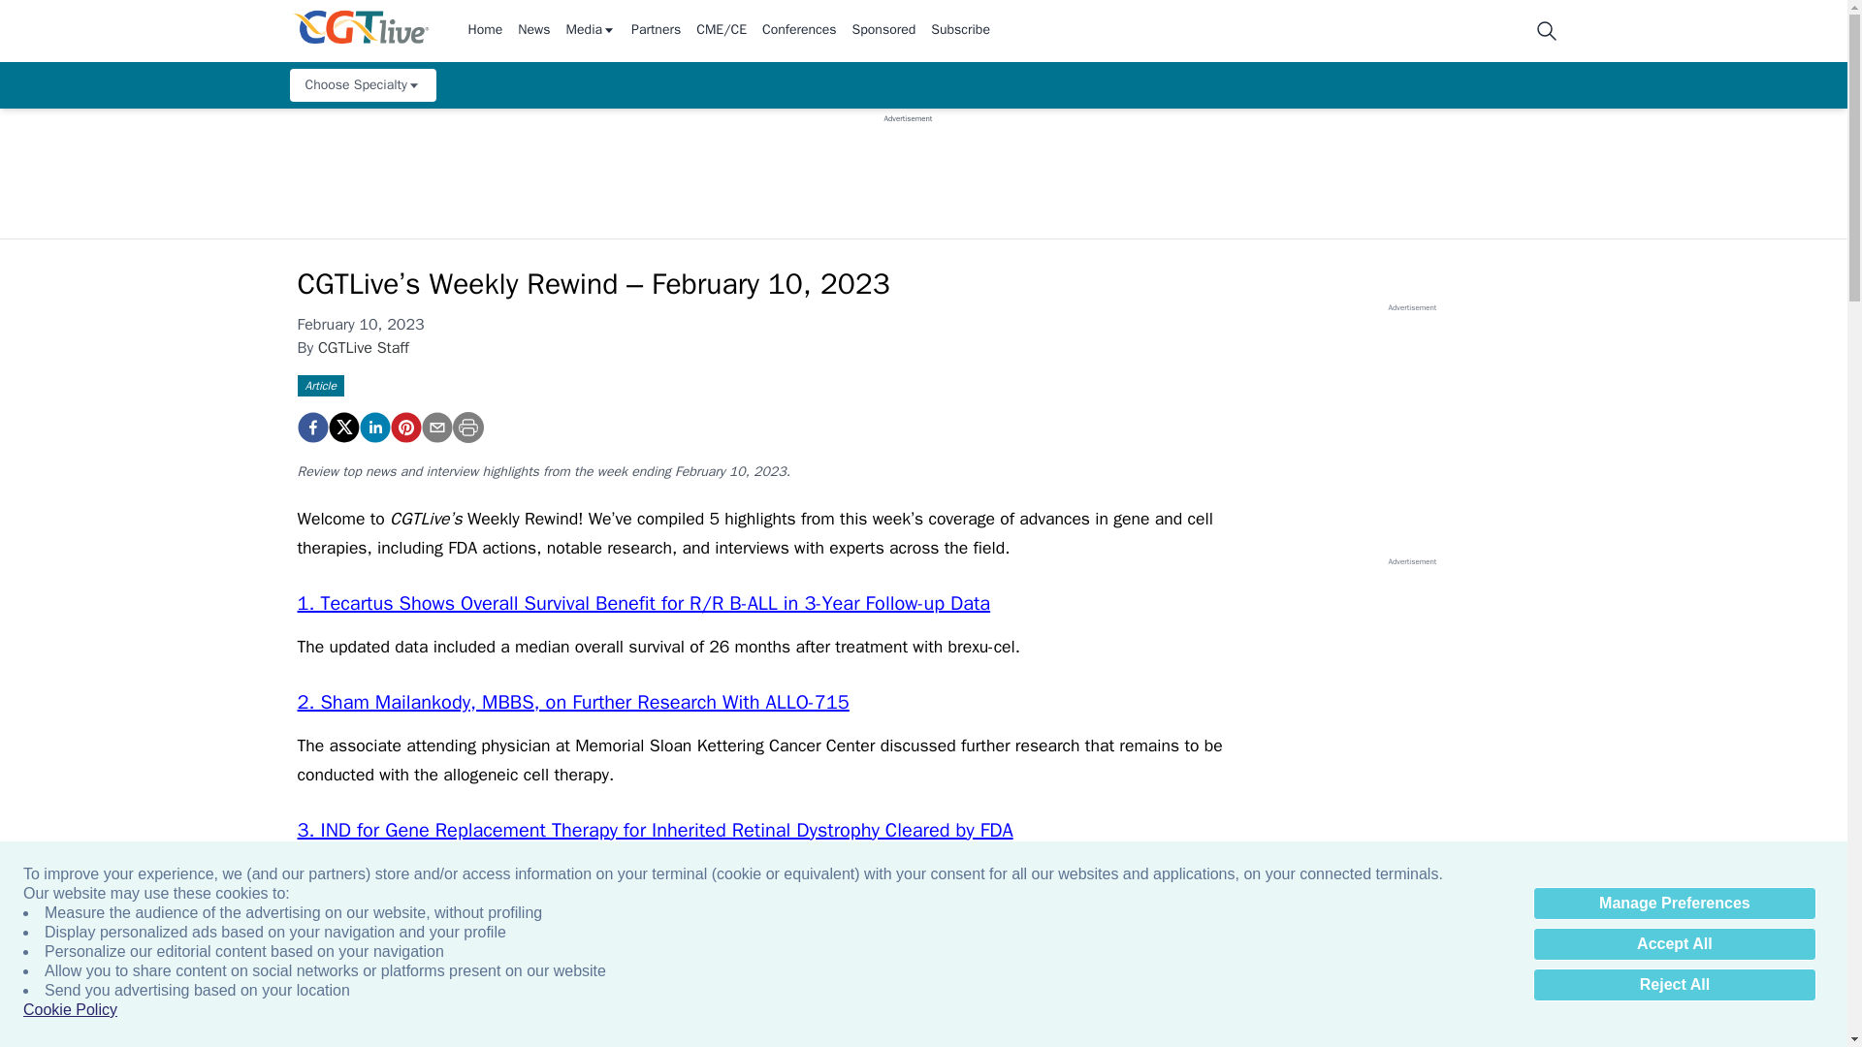  Describe the element at coordinates (1674, 904) in the screenshot. I see `Manage Preferences` at that location.